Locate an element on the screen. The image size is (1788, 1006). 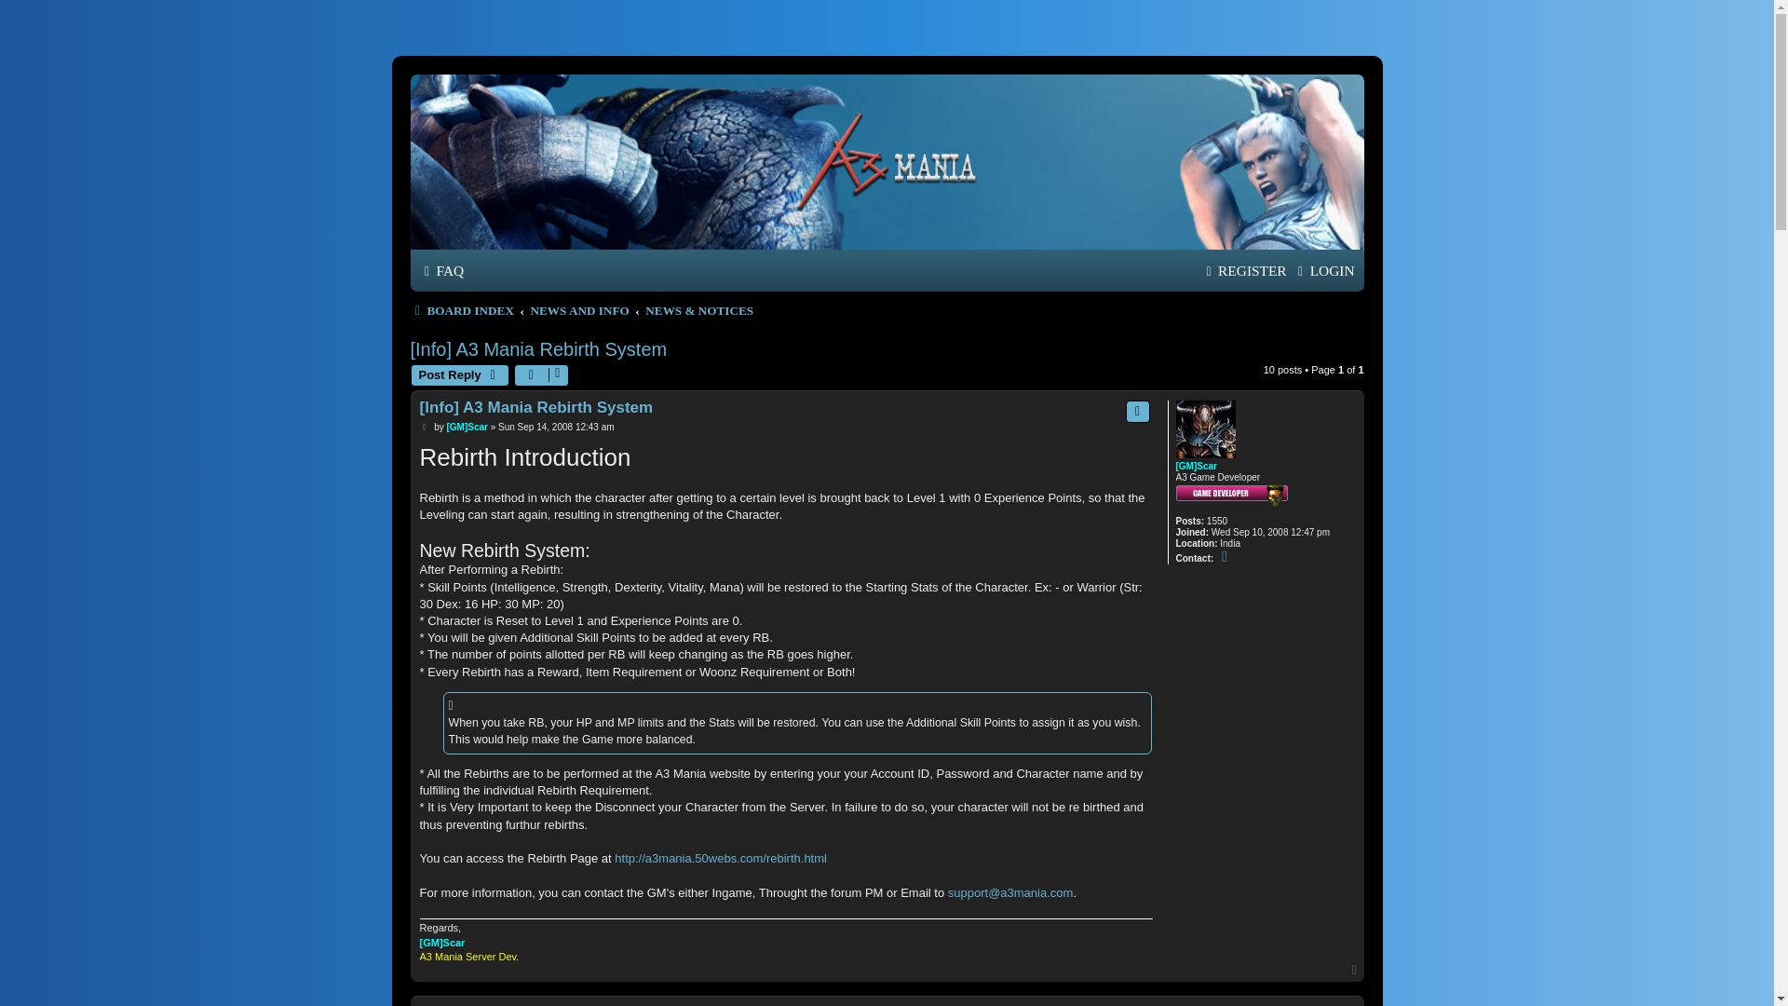
Board index is located at coordinates (887, 161).